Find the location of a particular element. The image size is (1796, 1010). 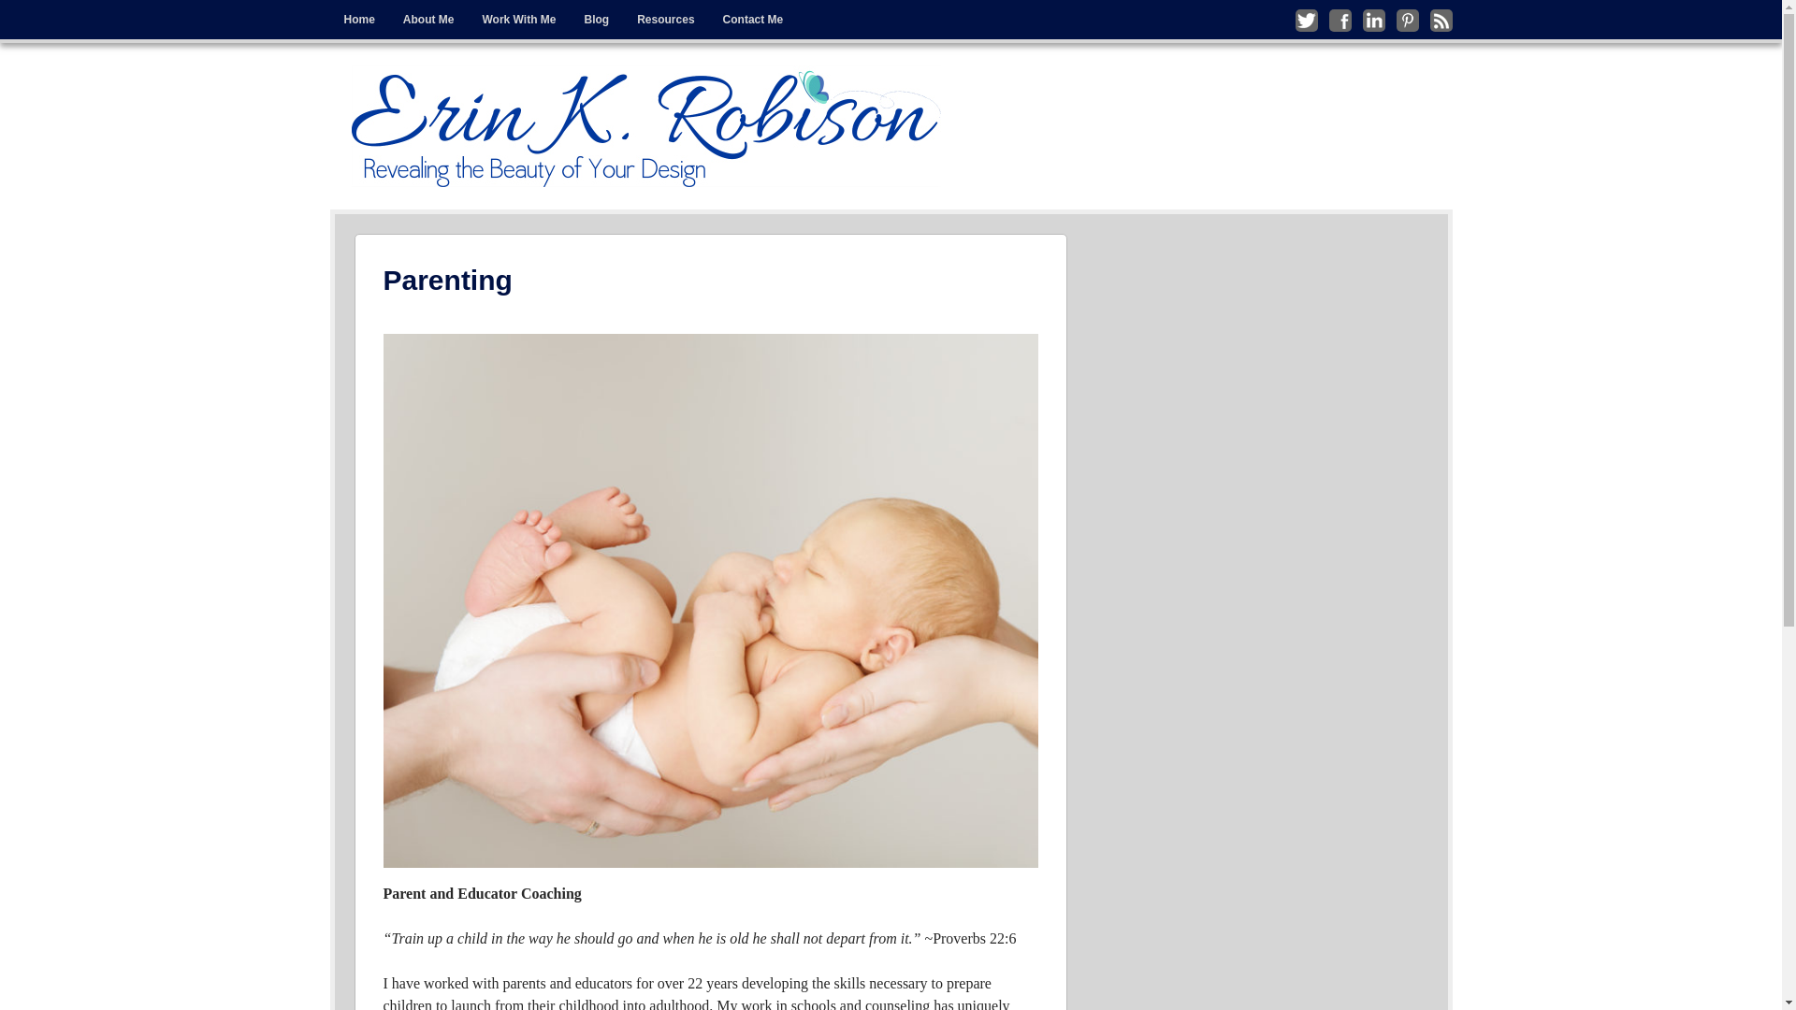

Follow me on Twitter is located at coordinates (1306, 20).